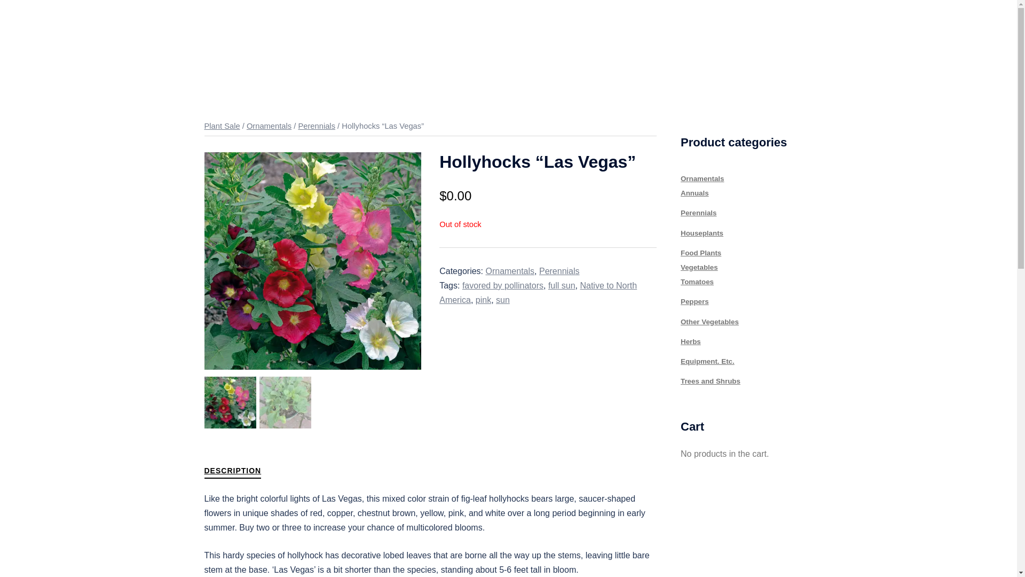 This screenshot has width=1025, height=577. I want to click on About, so click(572, 43).